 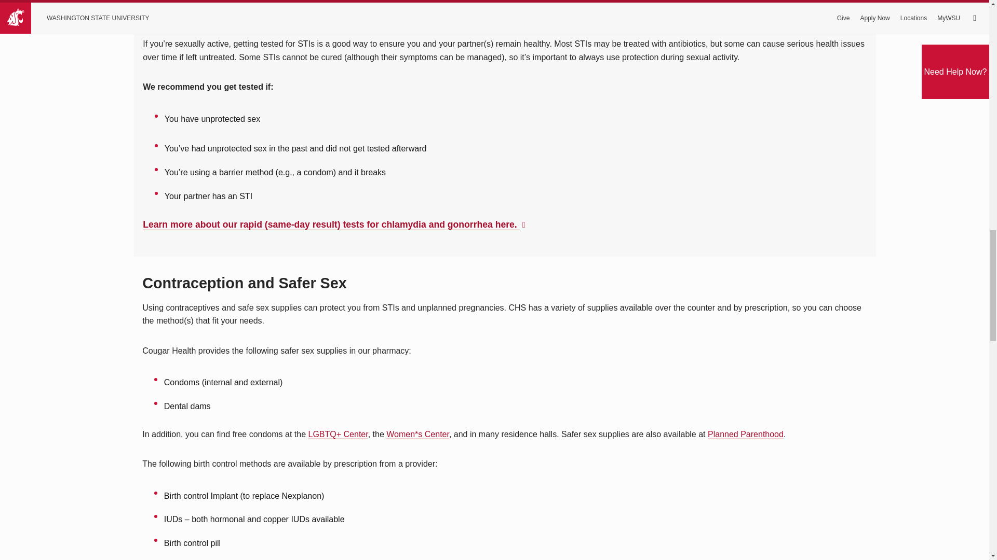 I want to click on STI Clinics, so click(x=331, y=225).